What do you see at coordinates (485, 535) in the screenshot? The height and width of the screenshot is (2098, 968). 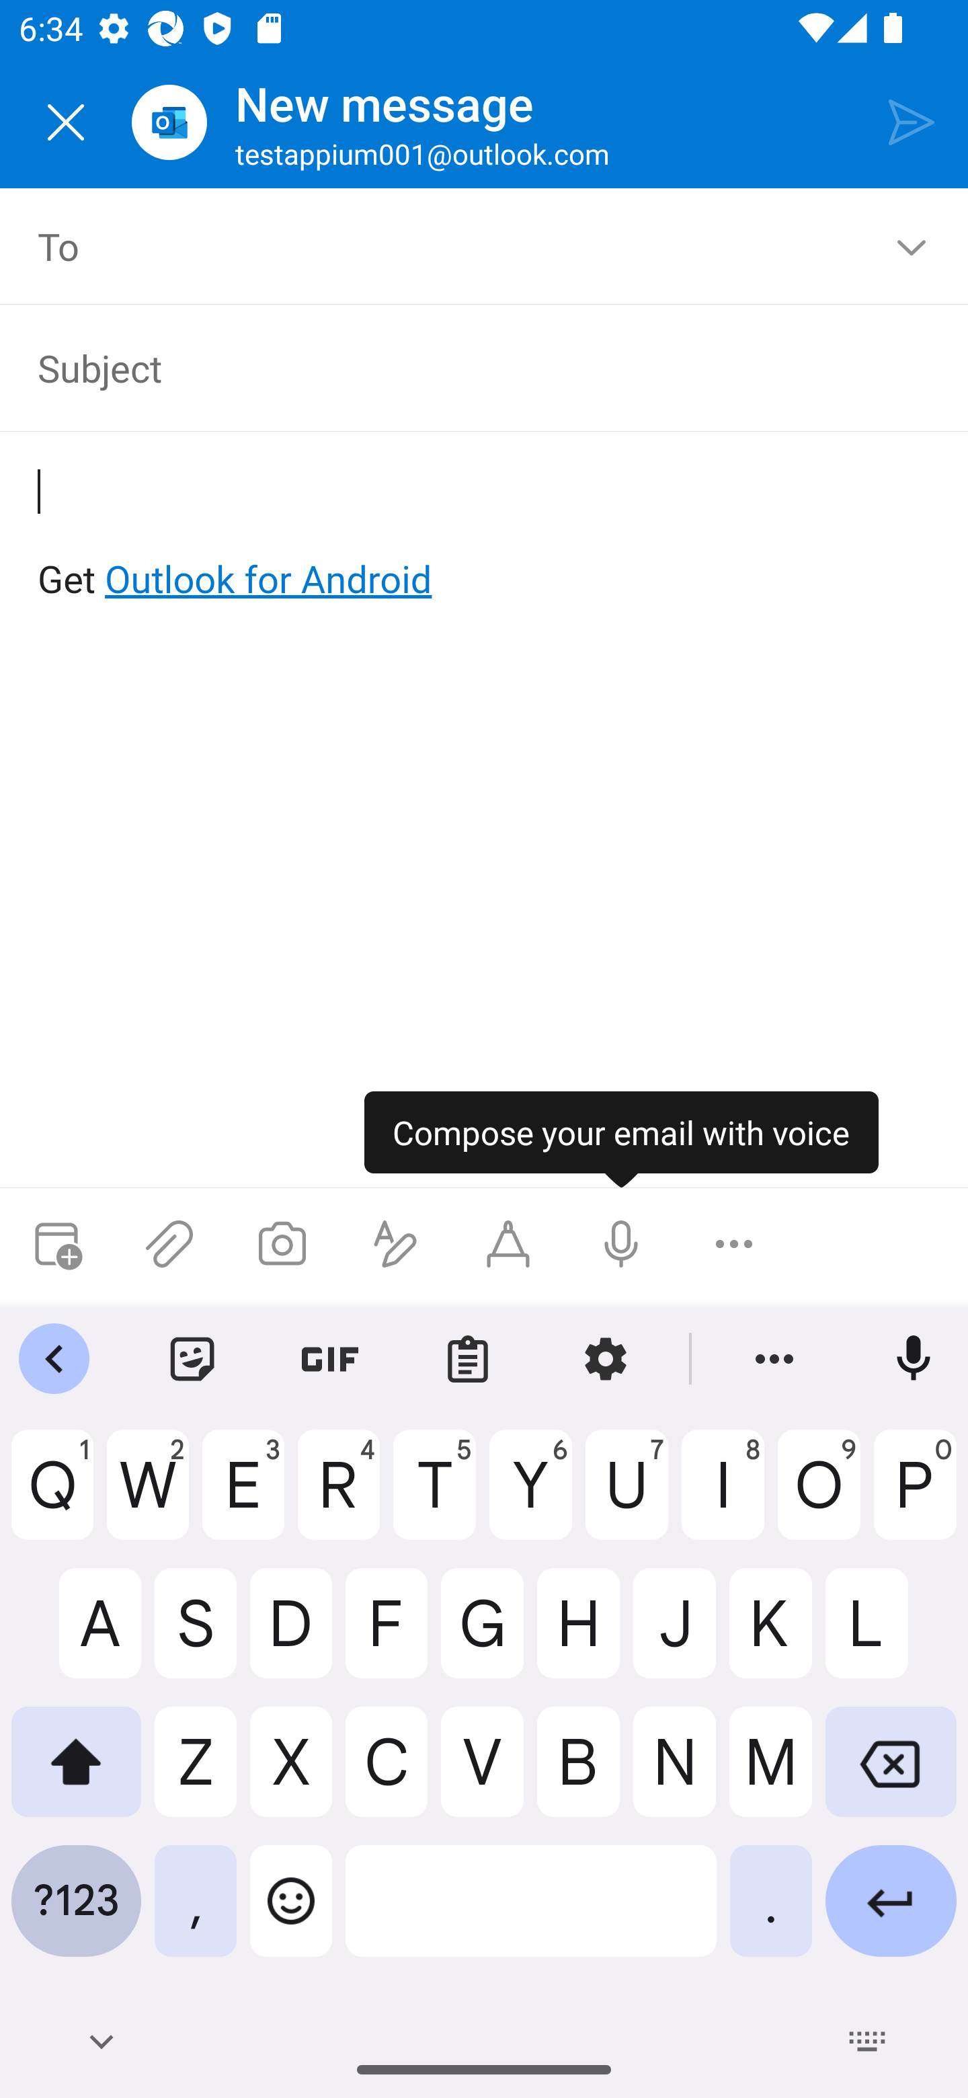 I see `

Get Outlook for Android` at bounding box center [485, 535].